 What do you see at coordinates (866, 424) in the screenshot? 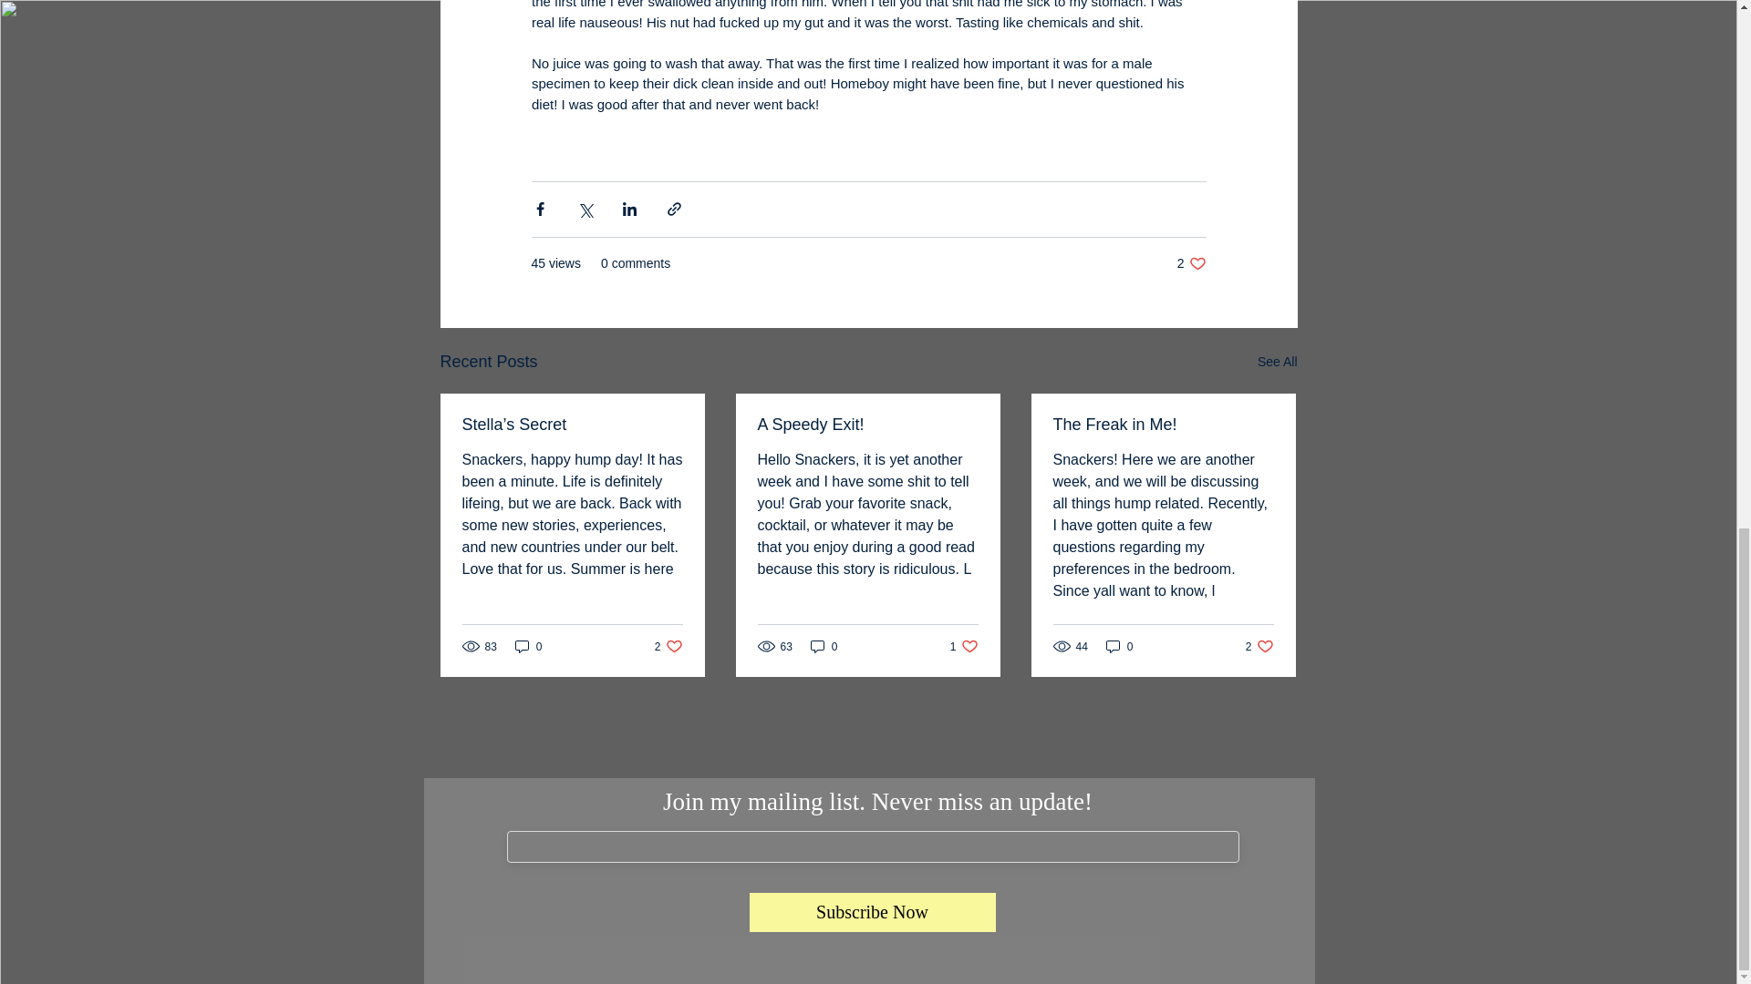
I see `0` at bounding box center [866, 424].